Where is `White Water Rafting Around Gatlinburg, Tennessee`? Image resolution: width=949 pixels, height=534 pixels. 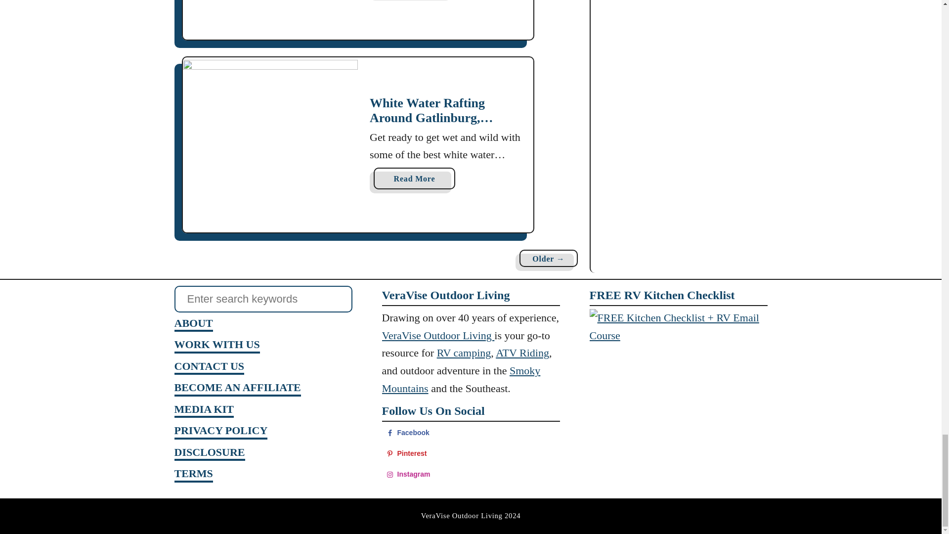
White Water Rafting Around Gatlinburg, Tennessee is located at coordinates (271, 144).